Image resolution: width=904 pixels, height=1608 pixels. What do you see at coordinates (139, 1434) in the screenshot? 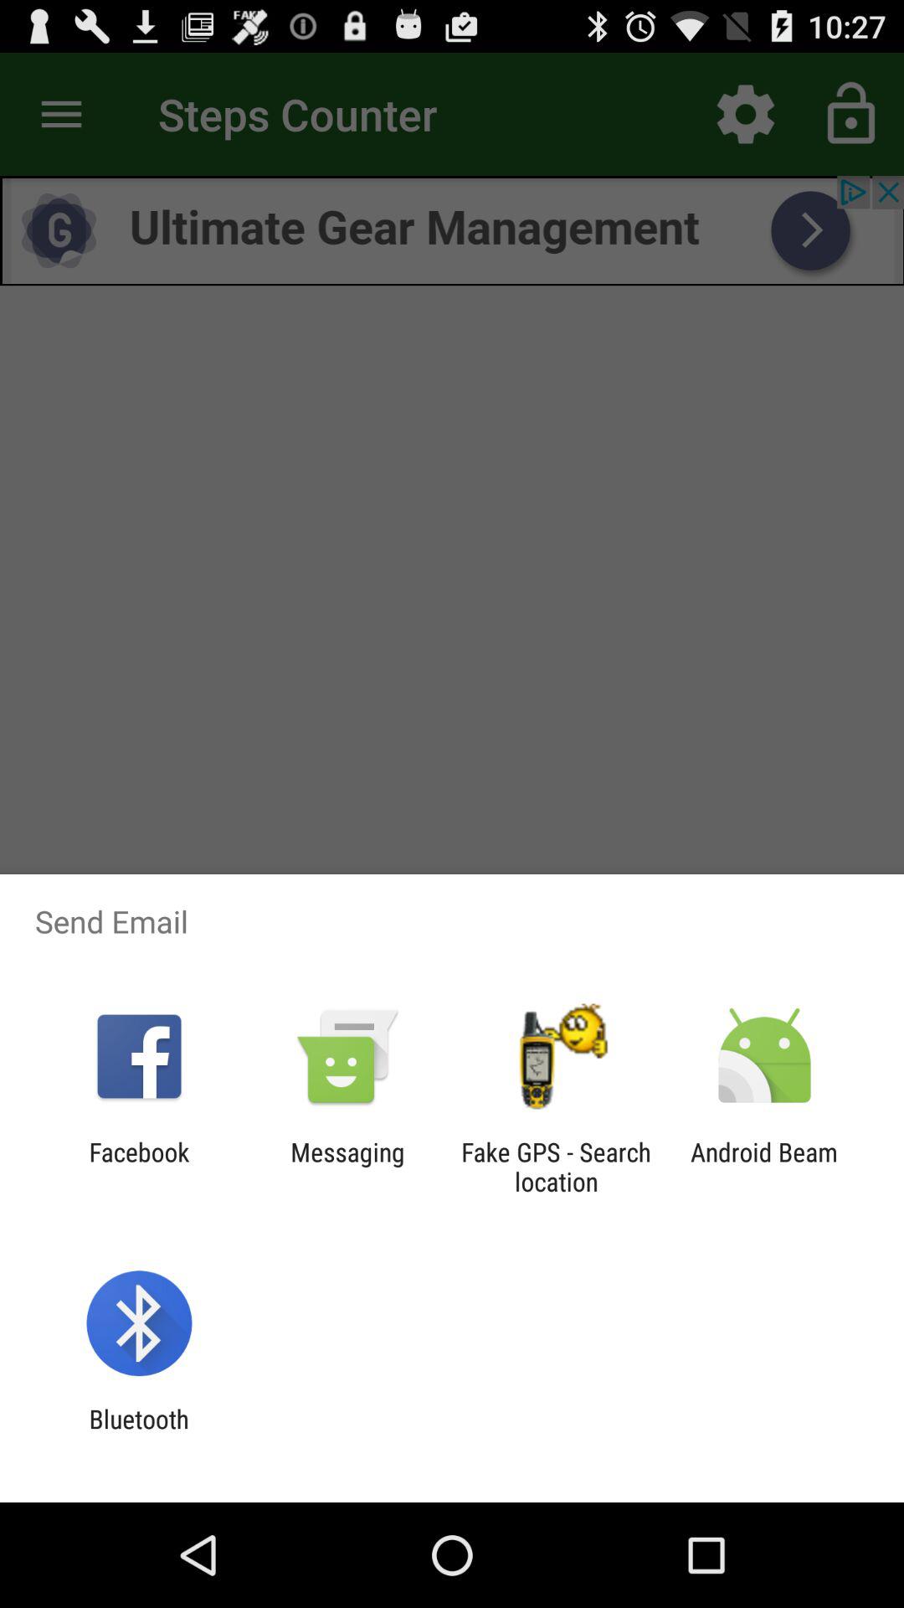
I see `select bluetooth item` at bounding box center [139, 1434].